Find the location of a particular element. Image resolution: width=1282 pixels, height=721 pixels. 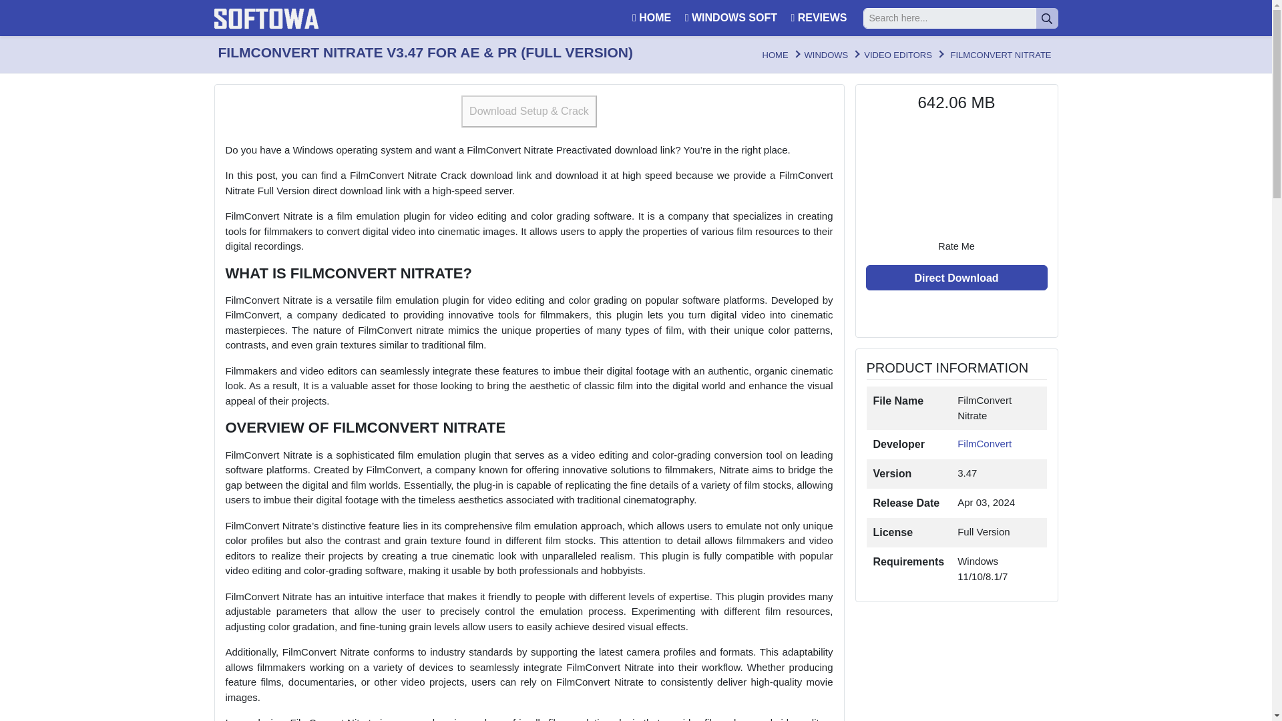

VIDEO EDITORS is located at coordinates (897, 55).